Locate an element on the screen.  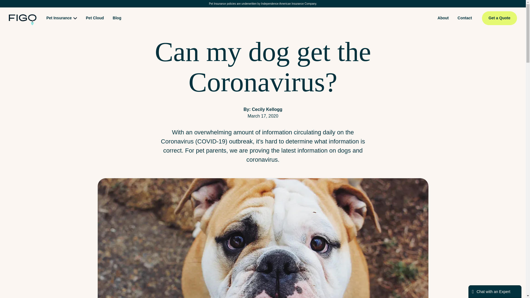
Get a Quote is located at coordinates (499, 18).